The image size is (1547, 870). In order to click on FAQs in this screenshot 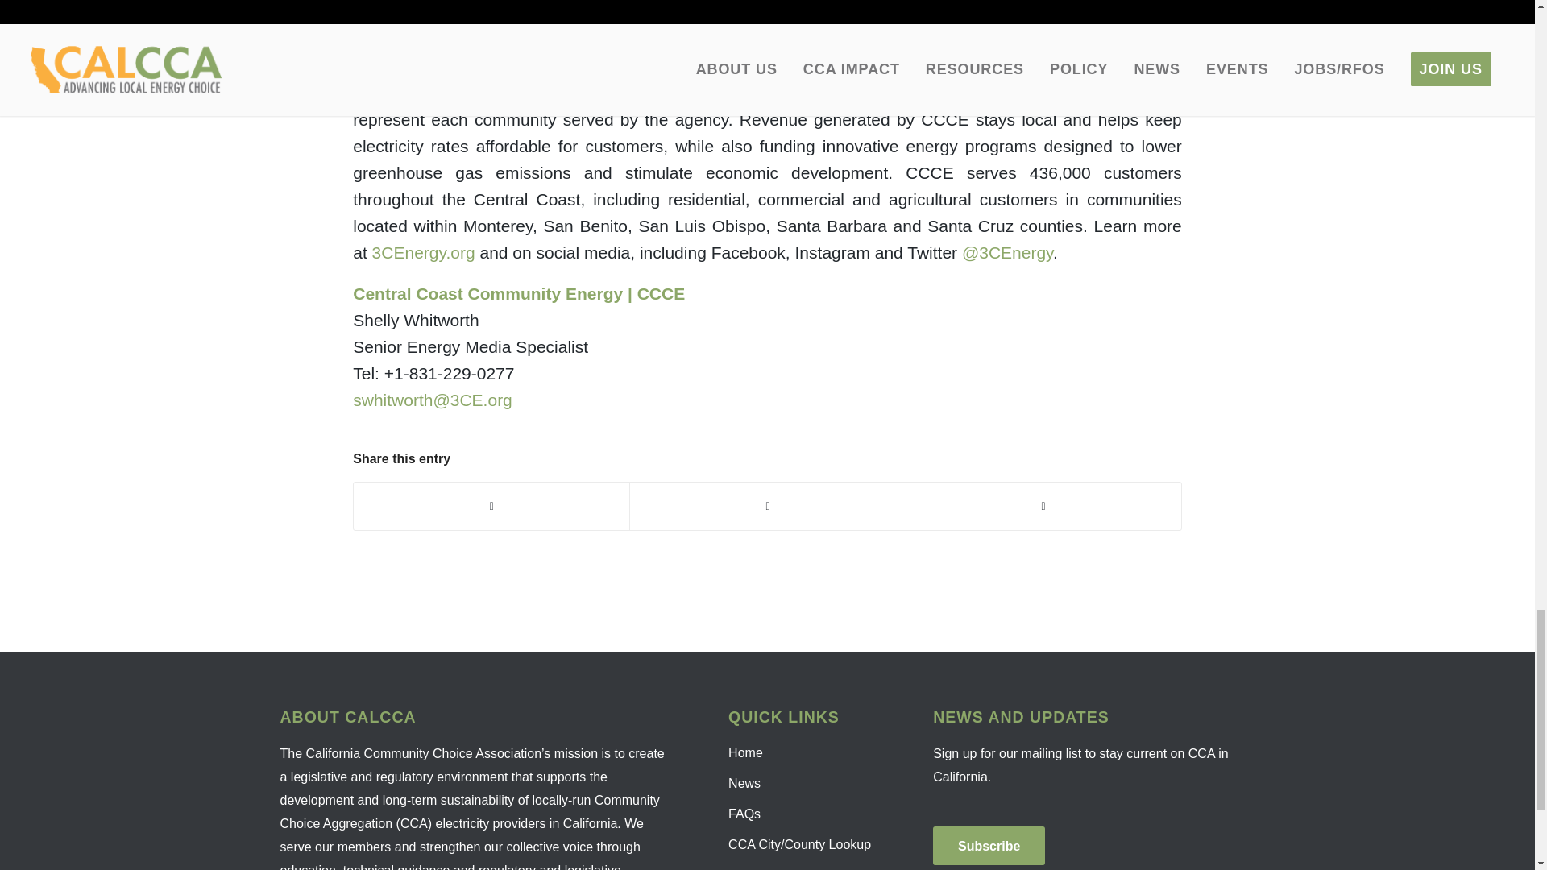, I will do `click(802, 814)`.